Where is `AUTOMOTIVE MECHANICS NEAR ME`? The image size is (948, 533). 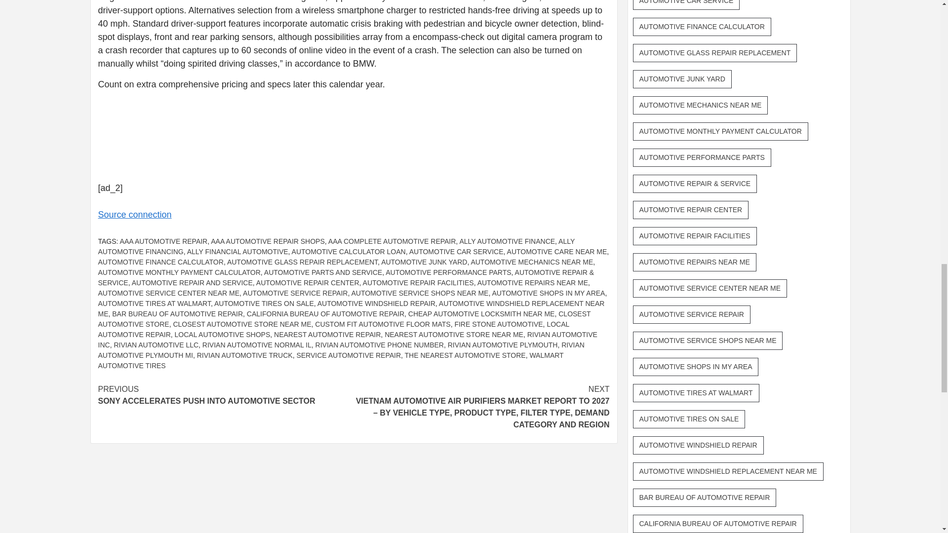
AUTOMOTIVE MECHANICS NEAR ME is located at coordinates (531, 262).